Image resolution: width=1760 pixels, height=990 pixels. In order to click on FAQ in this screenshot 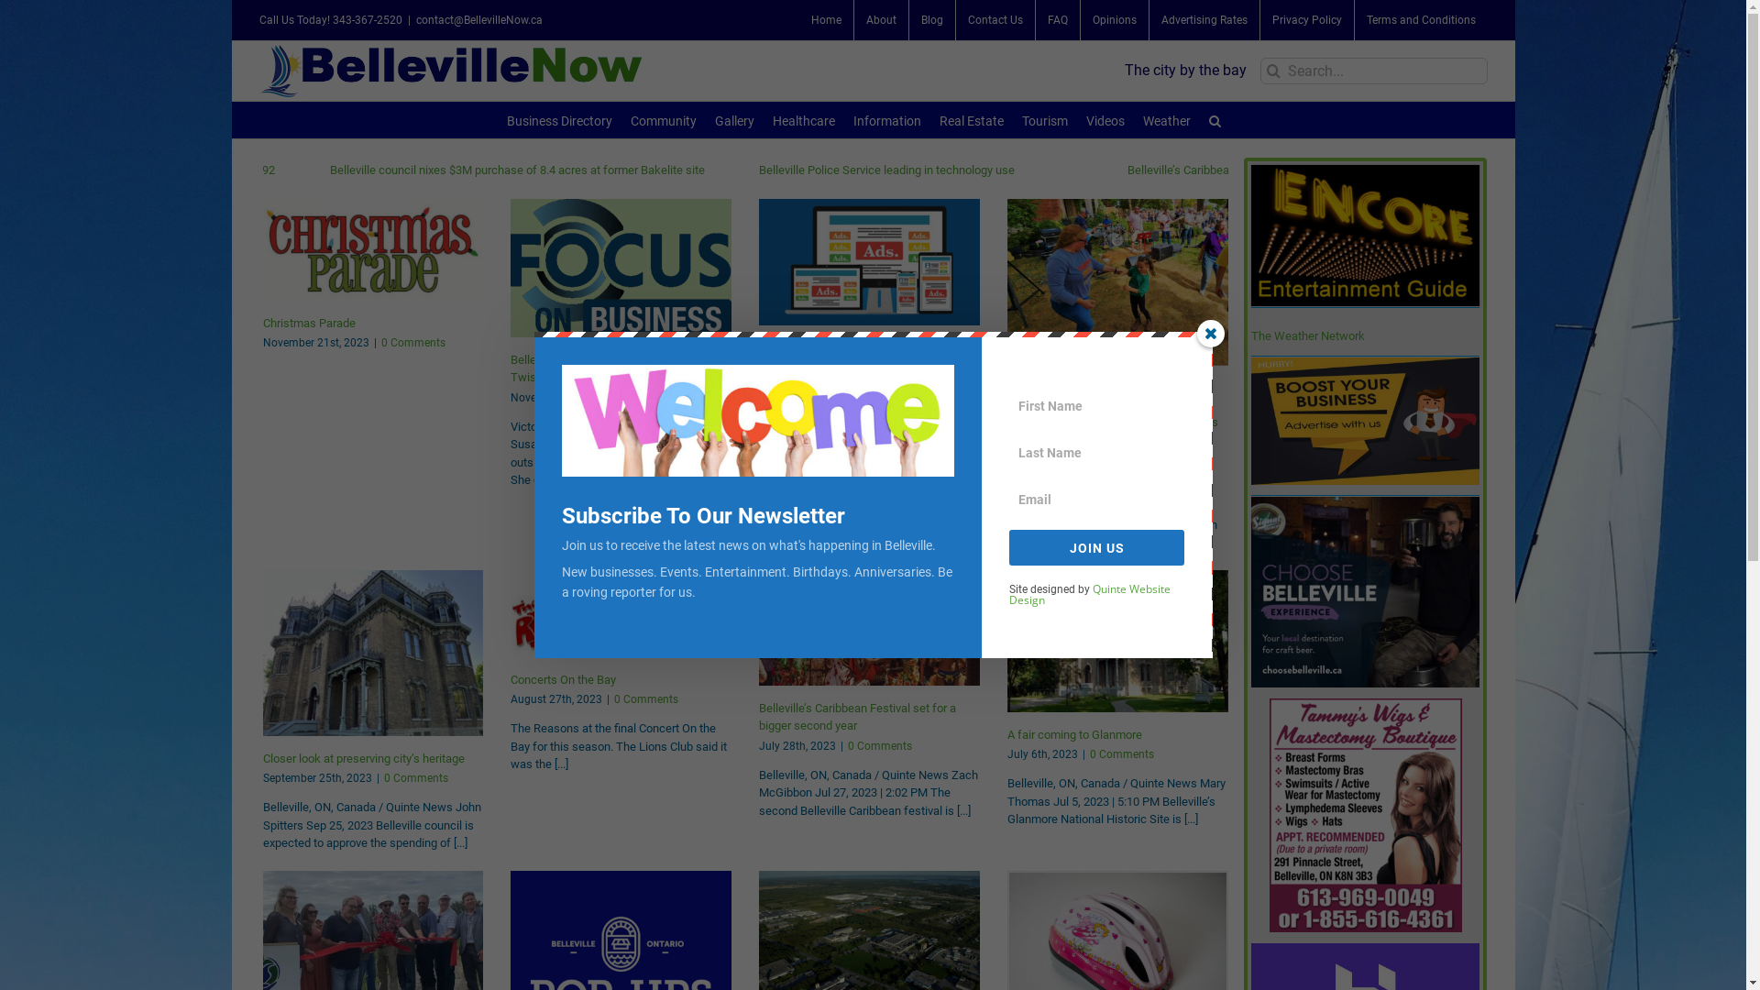, I will do `click(1058, 20)`.